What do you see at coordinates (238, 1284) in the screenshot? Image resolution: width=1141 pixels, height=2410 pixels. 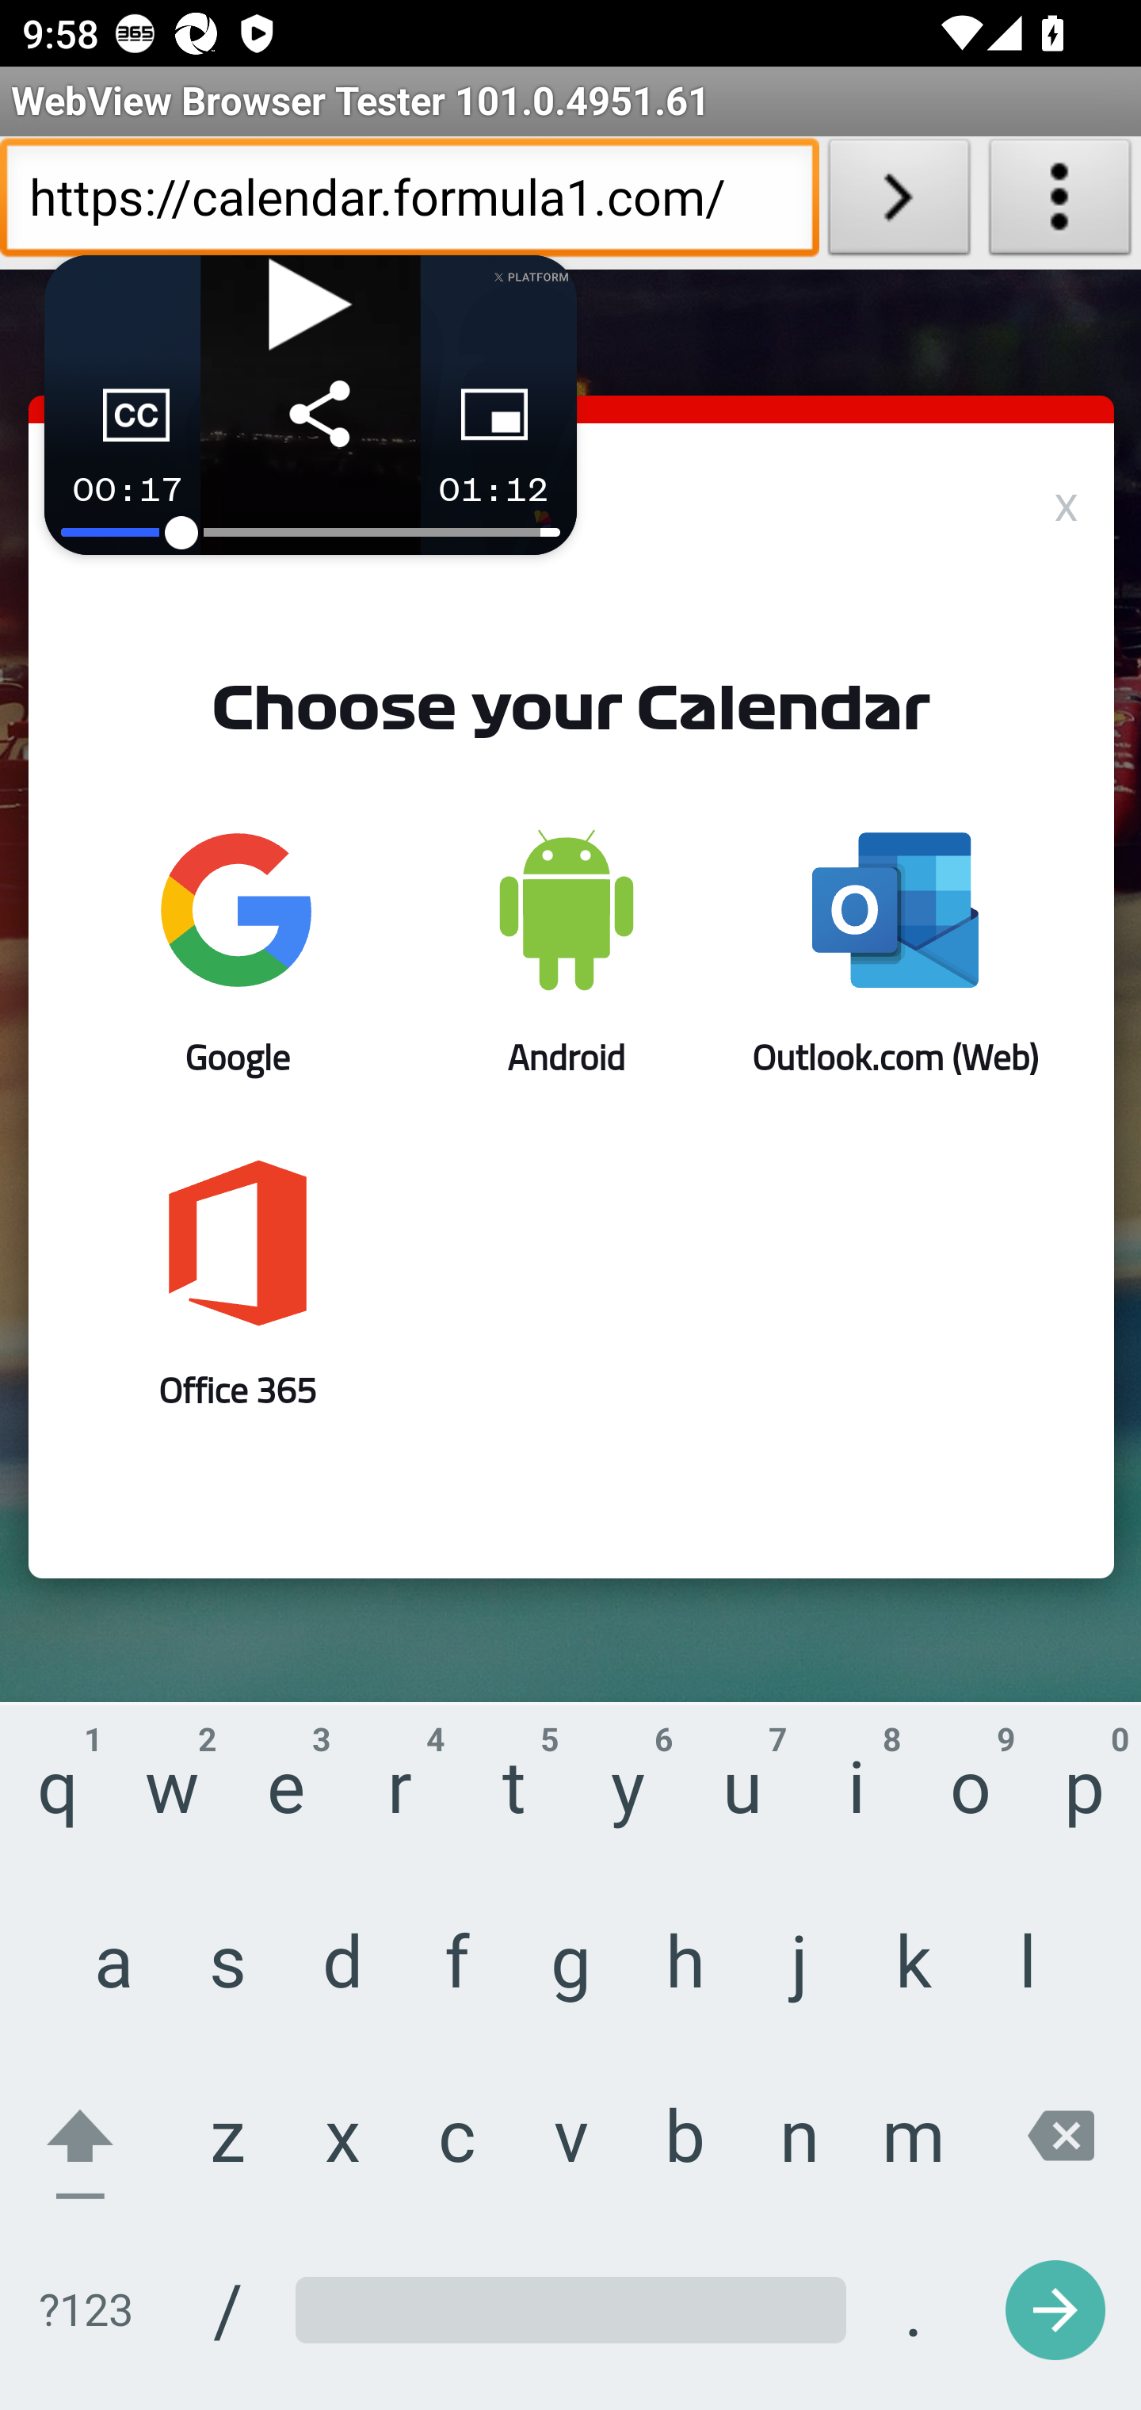 I see `office365 Office 365` at bounding box center [238, 1284].